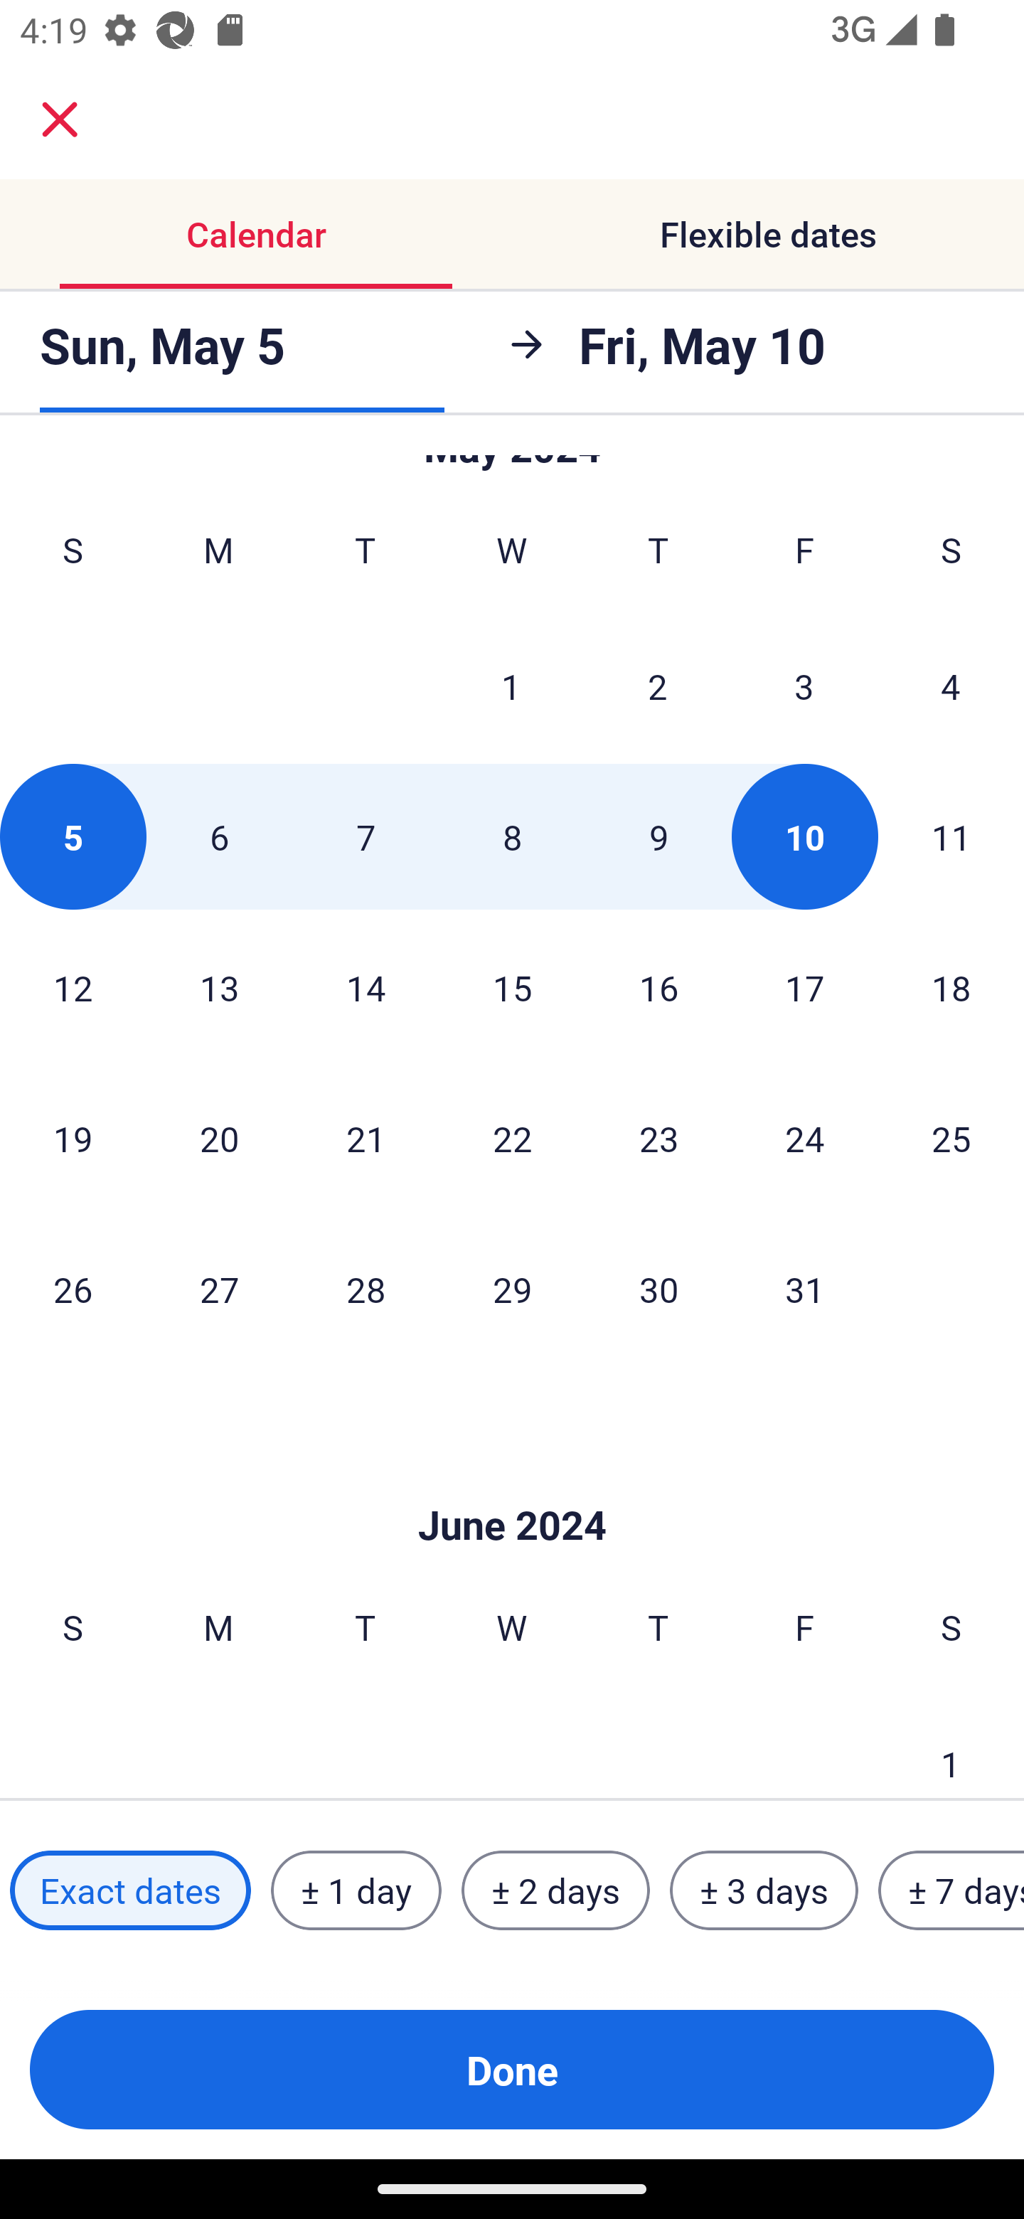 Image resolution: width=1024 pixels, height=2219 pixels. I want to click on 2 Thursday, May 2, 2024, so click(658, 686).